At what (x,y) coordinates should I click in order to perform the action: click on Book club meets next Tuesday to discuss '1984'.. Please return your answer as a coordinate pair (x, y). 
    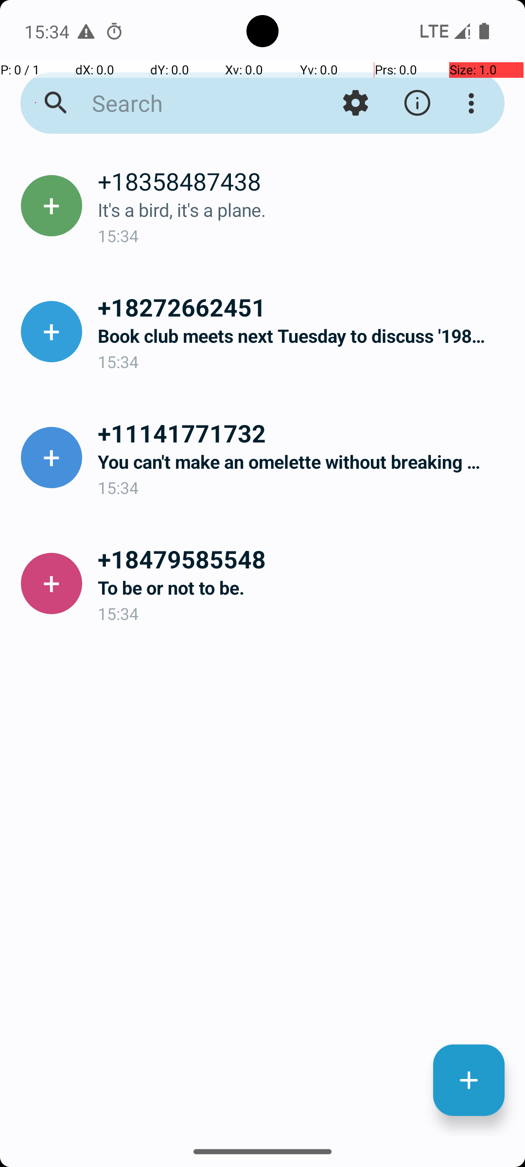
    Looking at the image, I should click on (303, 336).